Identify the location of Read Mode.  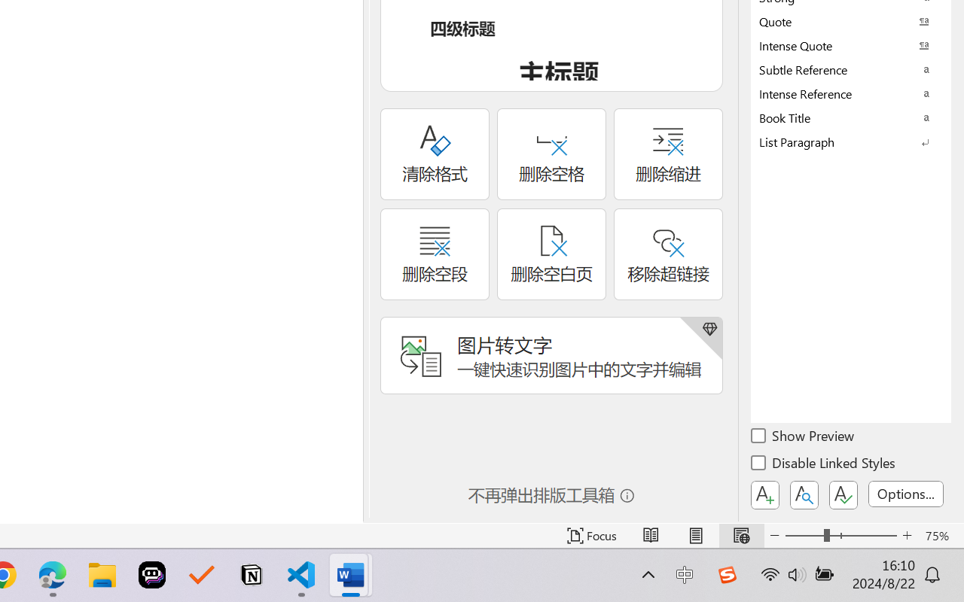
(651, 536).